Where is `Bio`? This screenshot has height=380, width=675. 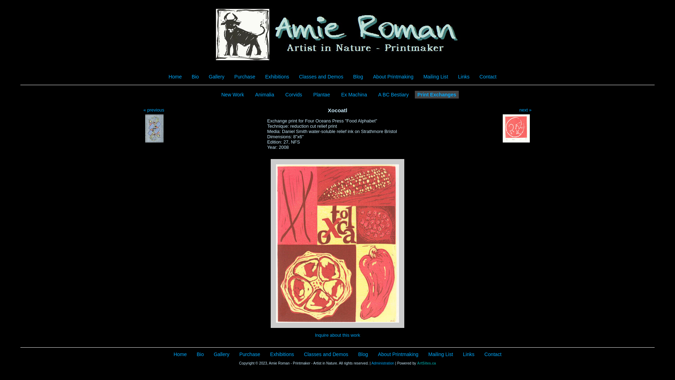
Bio is located at coordinates (200, 354).